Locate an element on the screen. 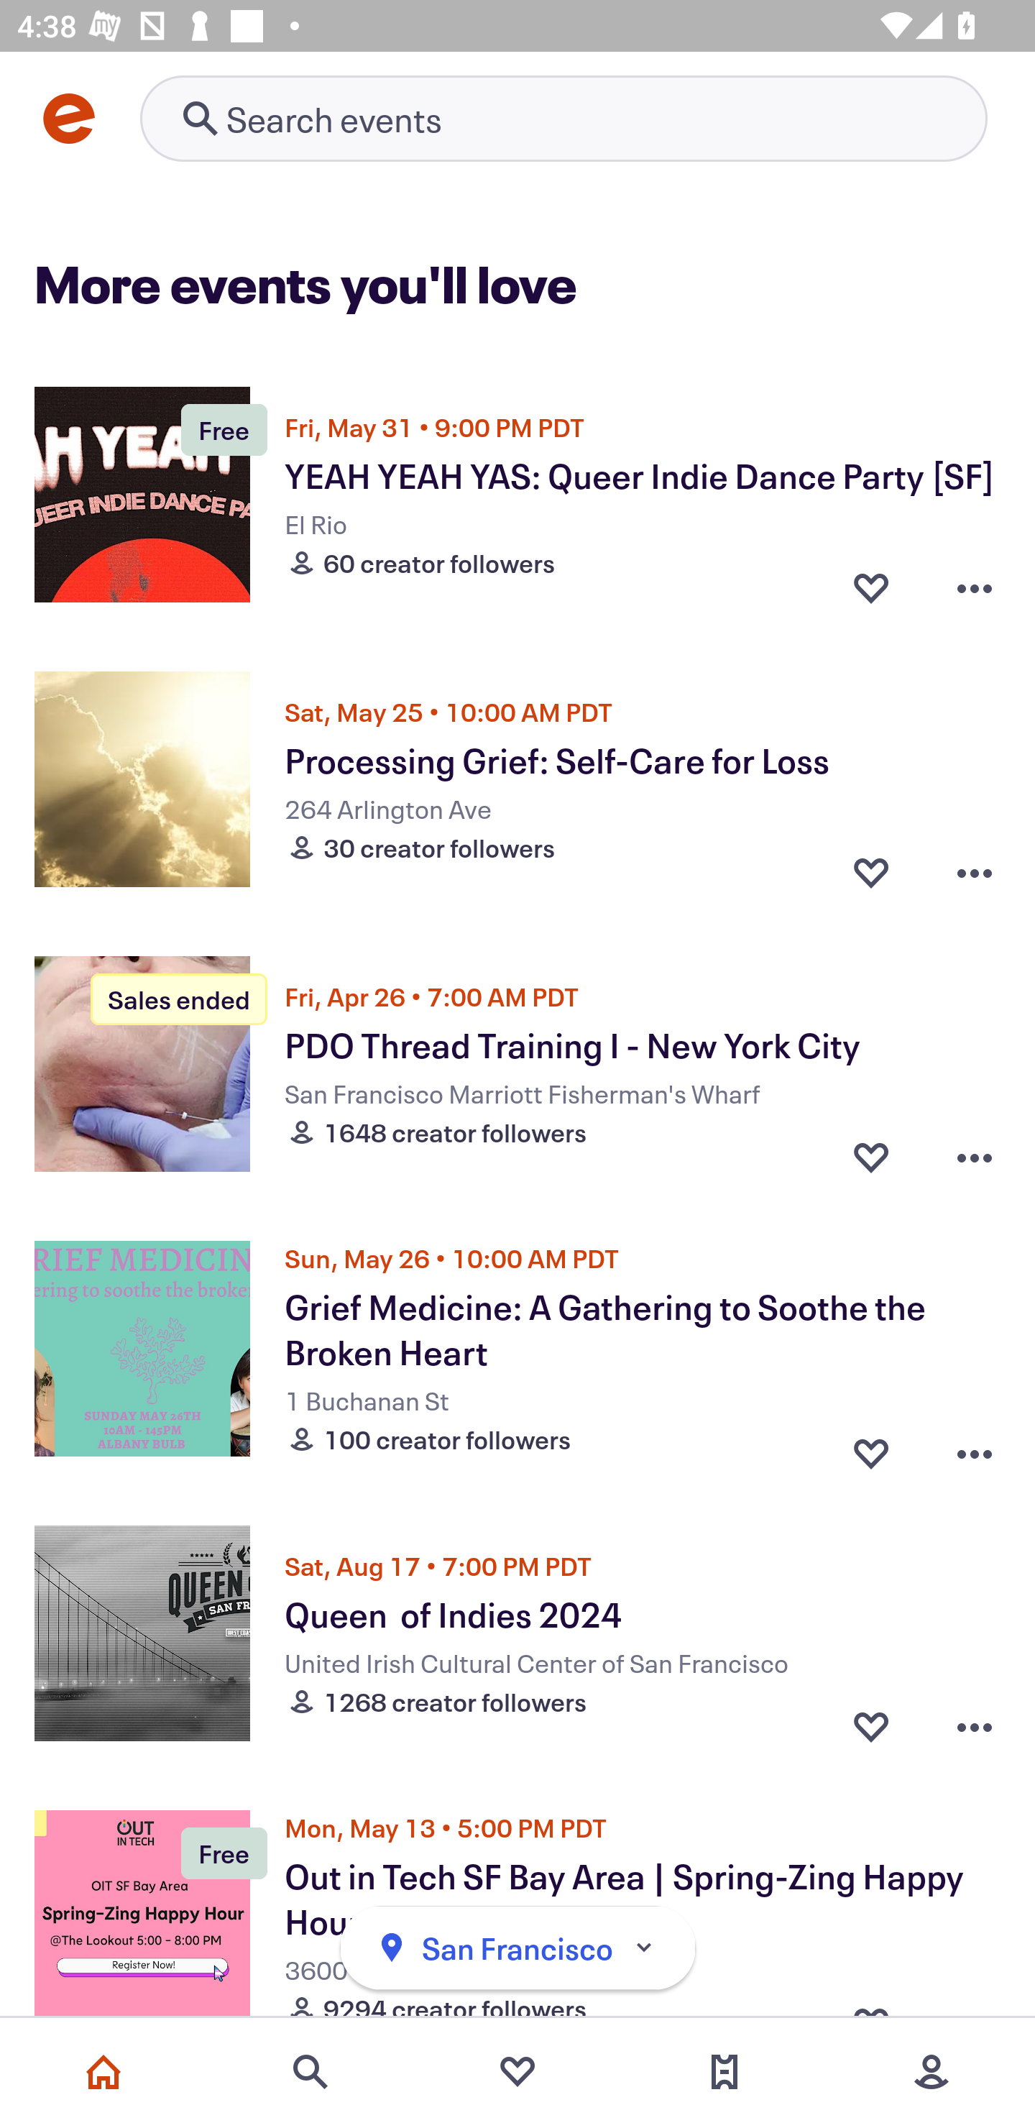 Image resolution: width=1035 pixels, height=2128 pixels. Overflow menu button is located at coordinates (975, 1446).